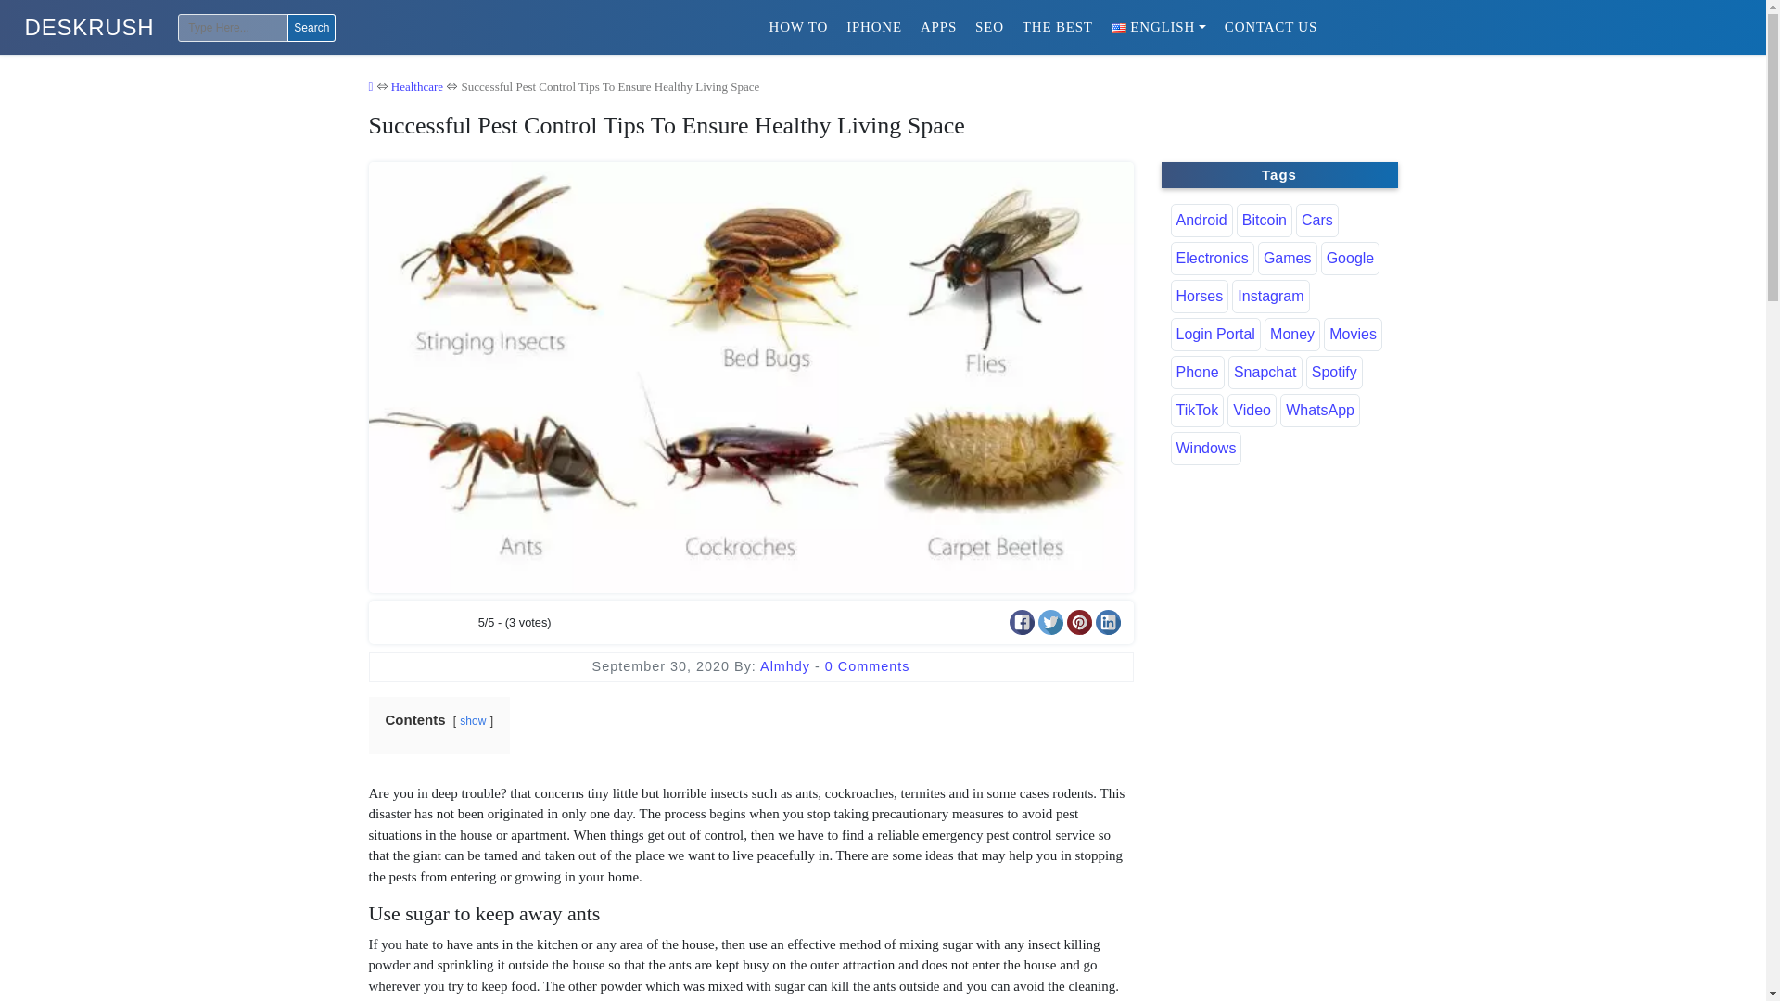 This screenshot has height=1001, width=1780. Describe the element at coordinates (1022, 621) in the screenshot. I see `facebook` at that location.